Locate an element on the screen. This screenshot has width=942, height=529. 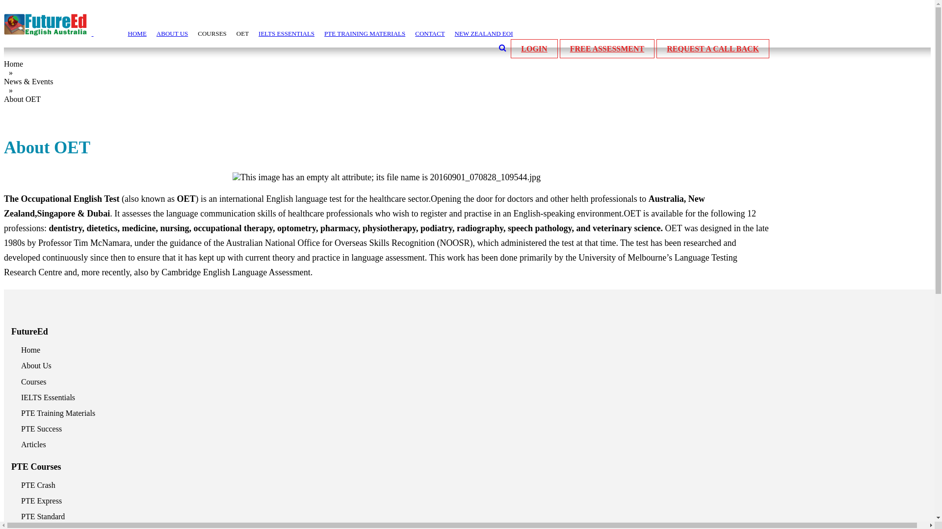
COURSES is located at coordinates (212, 33).